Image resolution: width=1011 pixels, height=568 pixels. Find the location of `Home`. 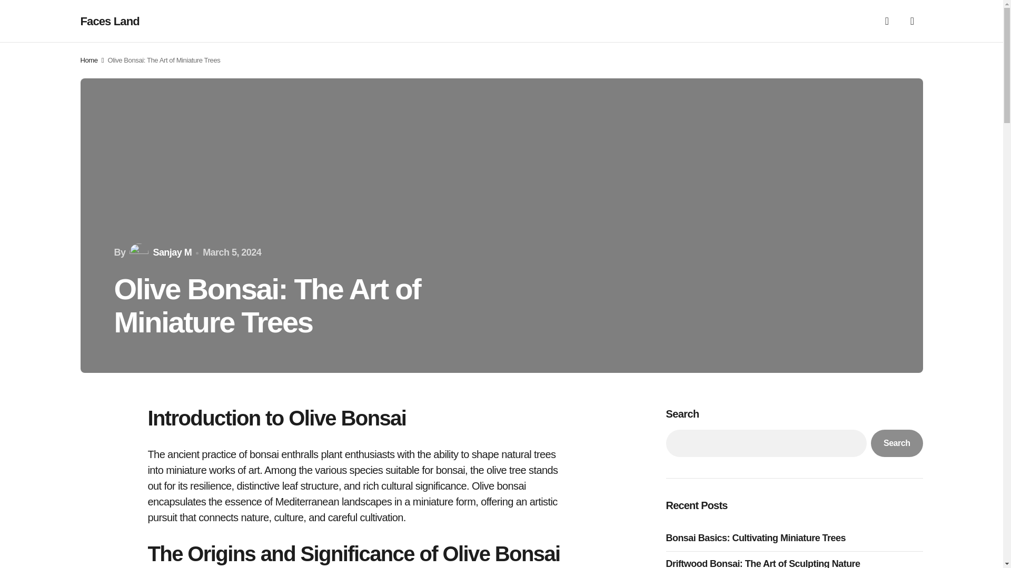

Home is located at coordinates (88, 60).